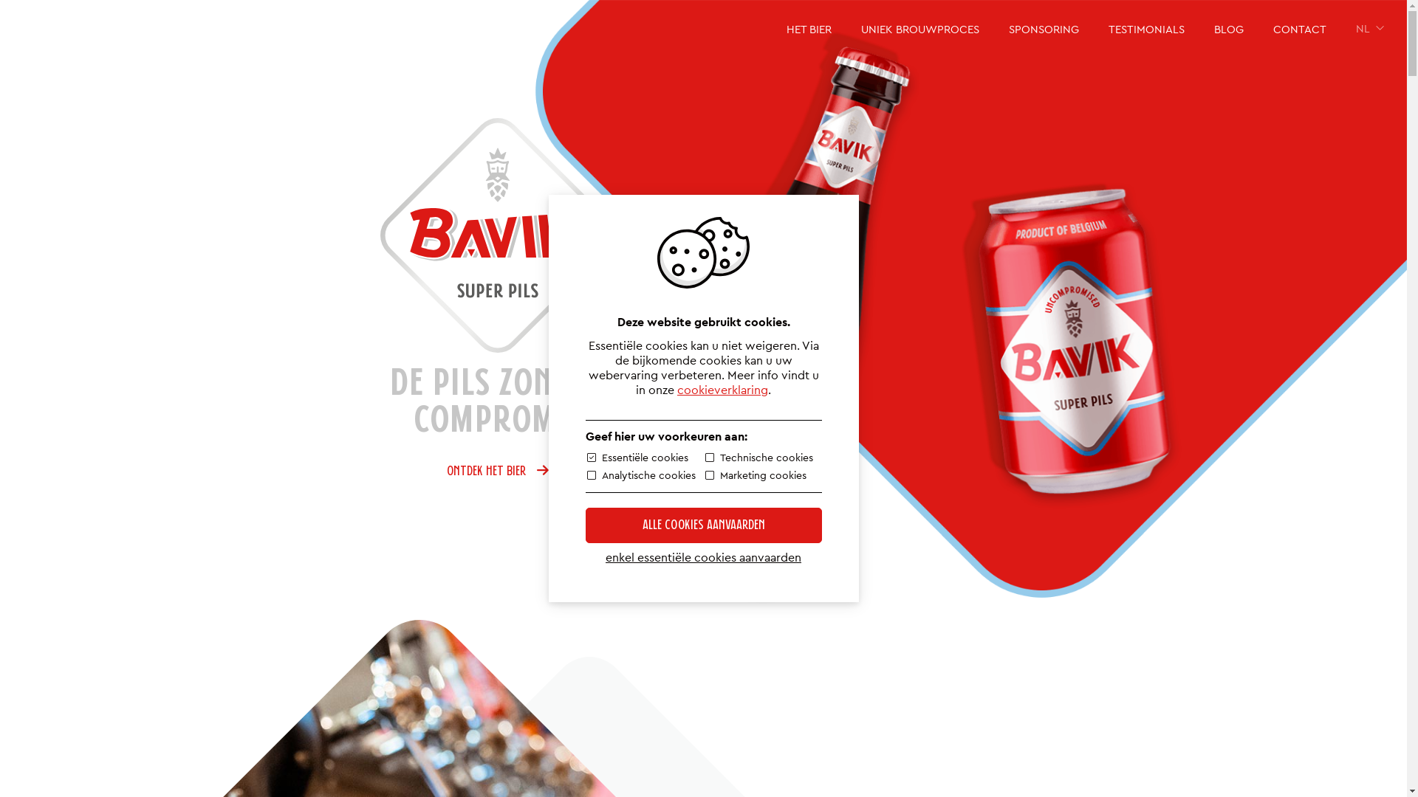 The width and height of the screenshot is (1418, 797). What do you see at coordinates (1229, 30) in the screenshot?
I see `BLOG` at bounding box center [1229, 30].